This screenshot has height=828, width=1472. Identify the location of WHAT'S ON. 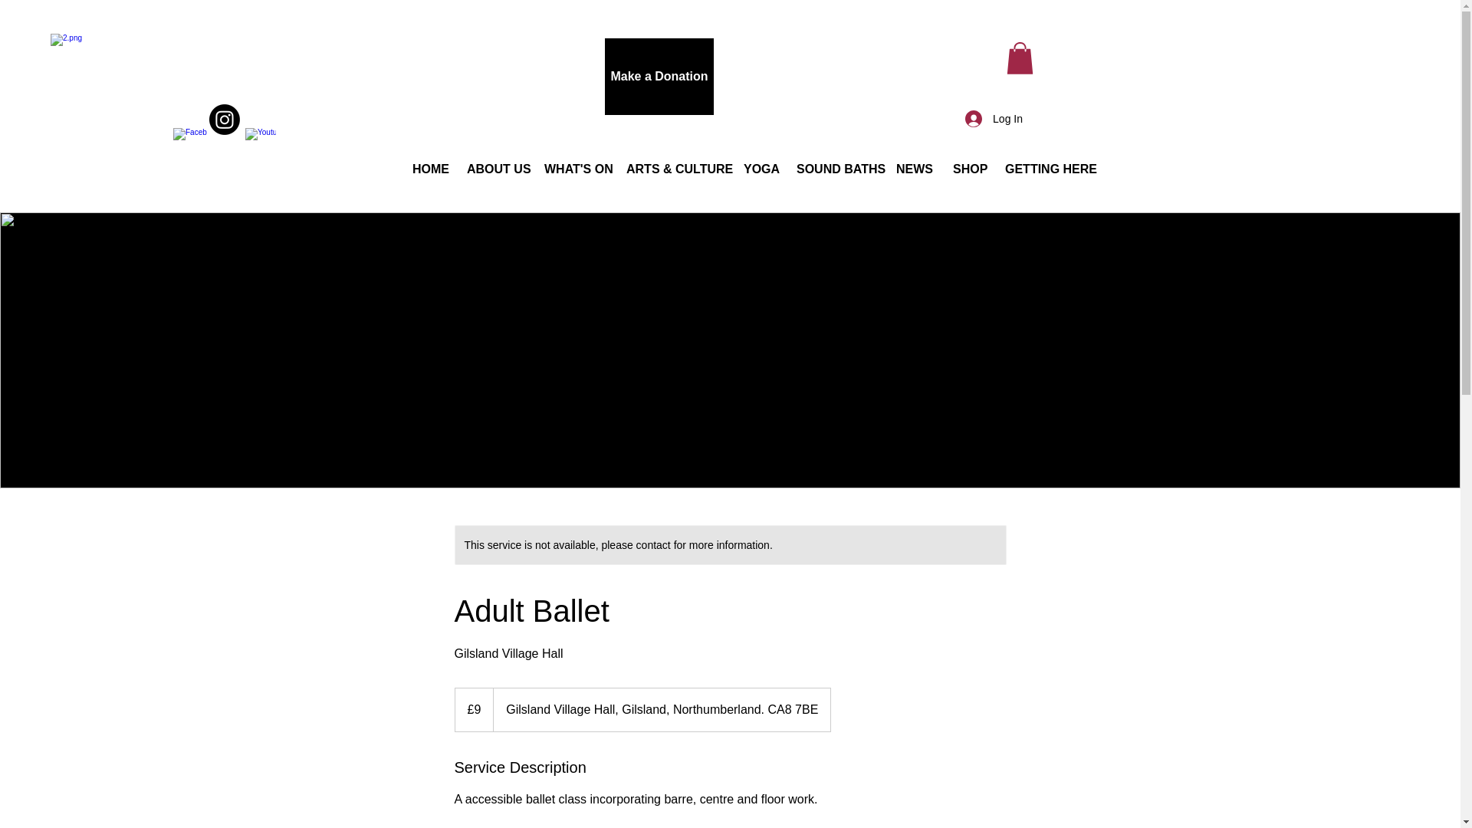
(573, 169).